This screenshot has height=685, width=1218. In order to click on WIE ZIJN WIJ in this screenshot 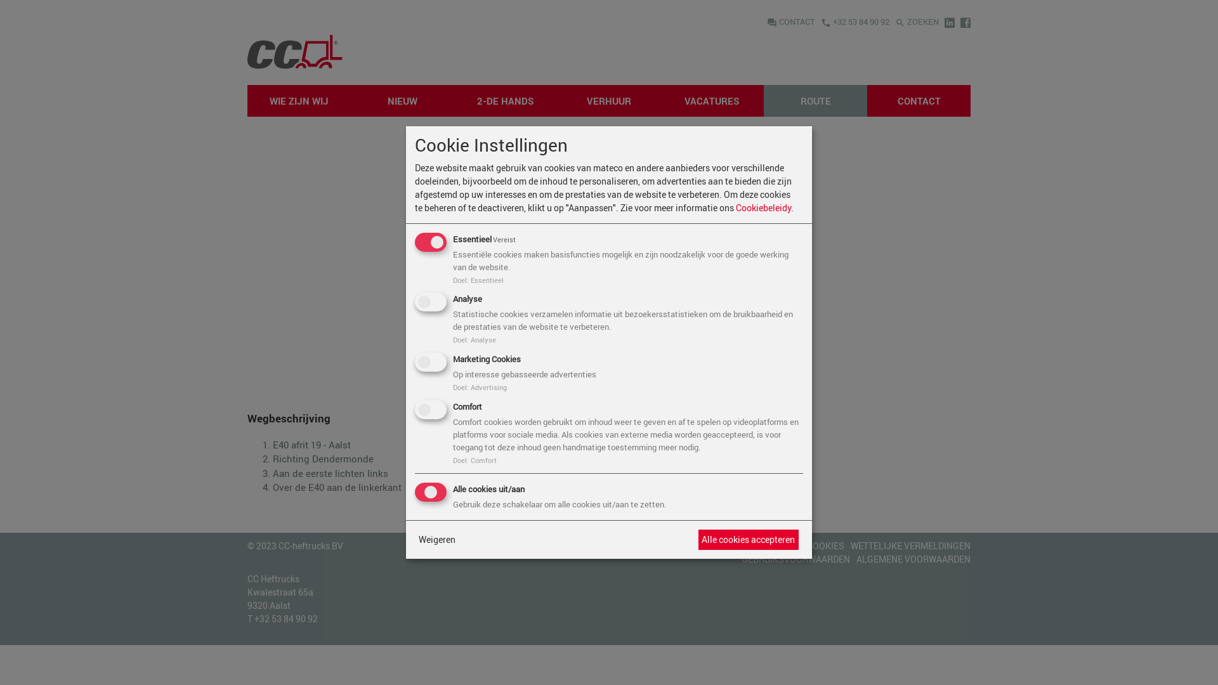, I will do `click(299, 101)`.